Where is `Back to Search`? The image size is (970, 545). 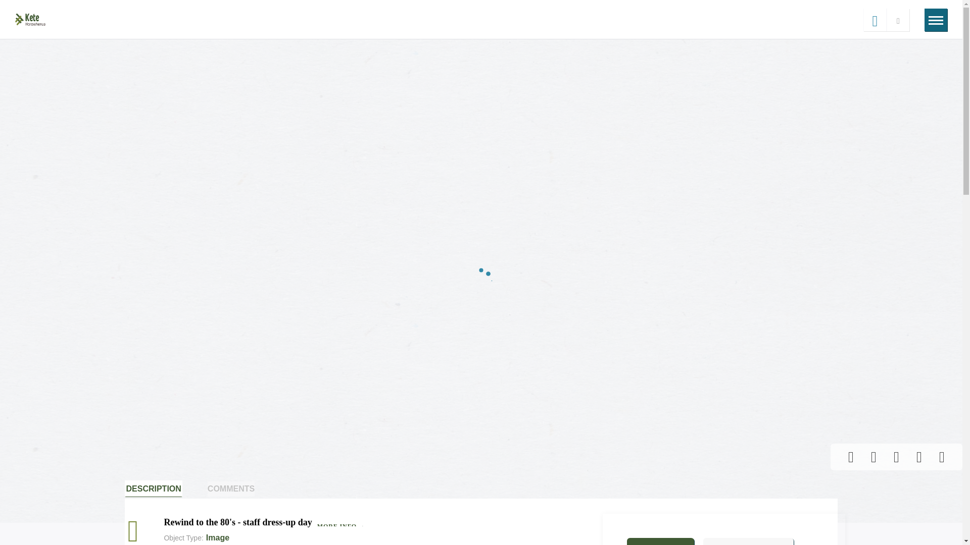 Back to Search is located at coordinates (875, 19).